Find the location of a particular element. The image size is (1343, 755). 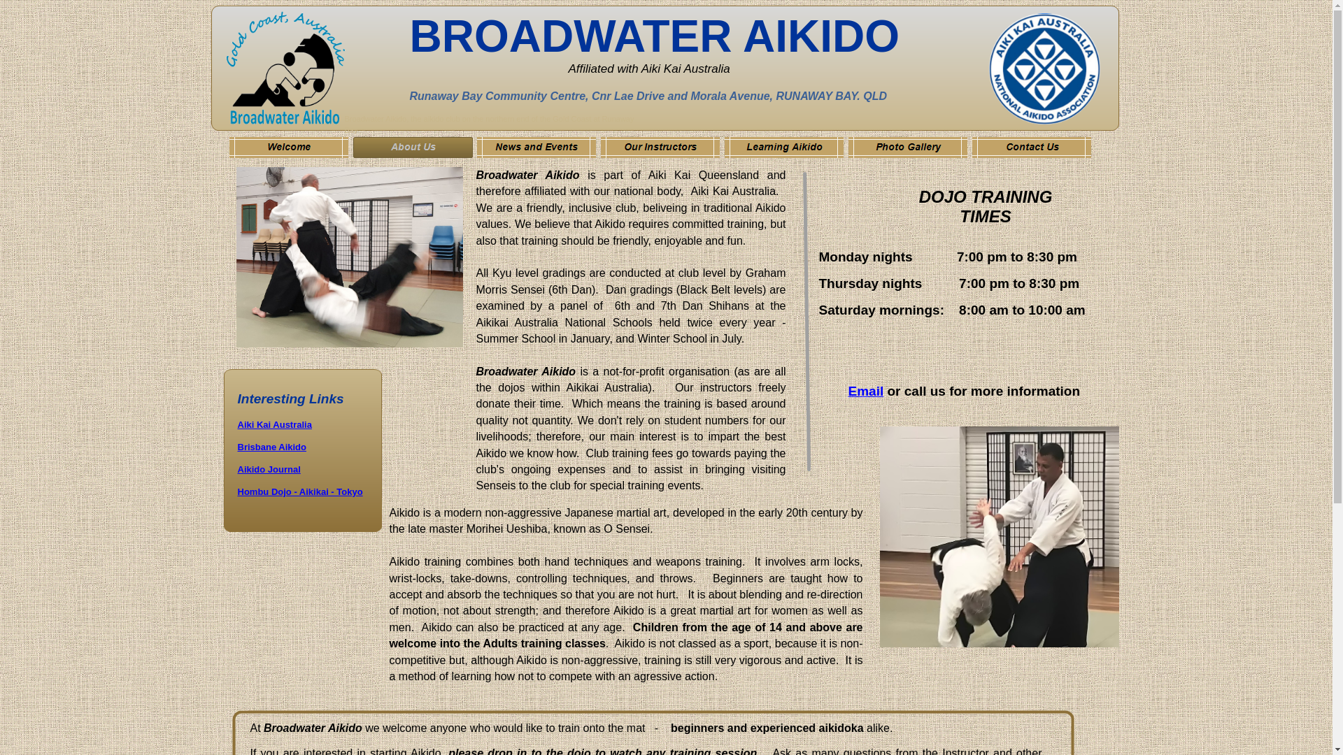

Hombu Dojo - Aikikai - Tokyo is located at coordinates (301, 492).